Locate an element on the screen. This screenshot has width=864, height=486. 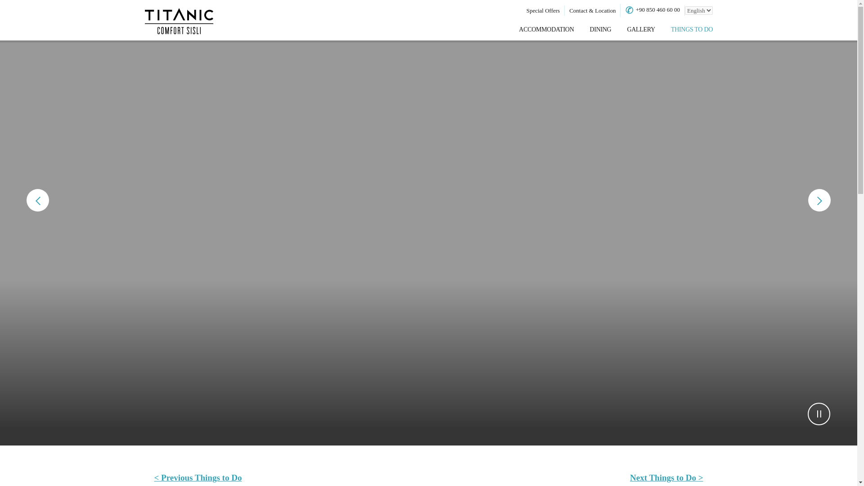
THINGS TO DO is located at coordinates (692, 30).